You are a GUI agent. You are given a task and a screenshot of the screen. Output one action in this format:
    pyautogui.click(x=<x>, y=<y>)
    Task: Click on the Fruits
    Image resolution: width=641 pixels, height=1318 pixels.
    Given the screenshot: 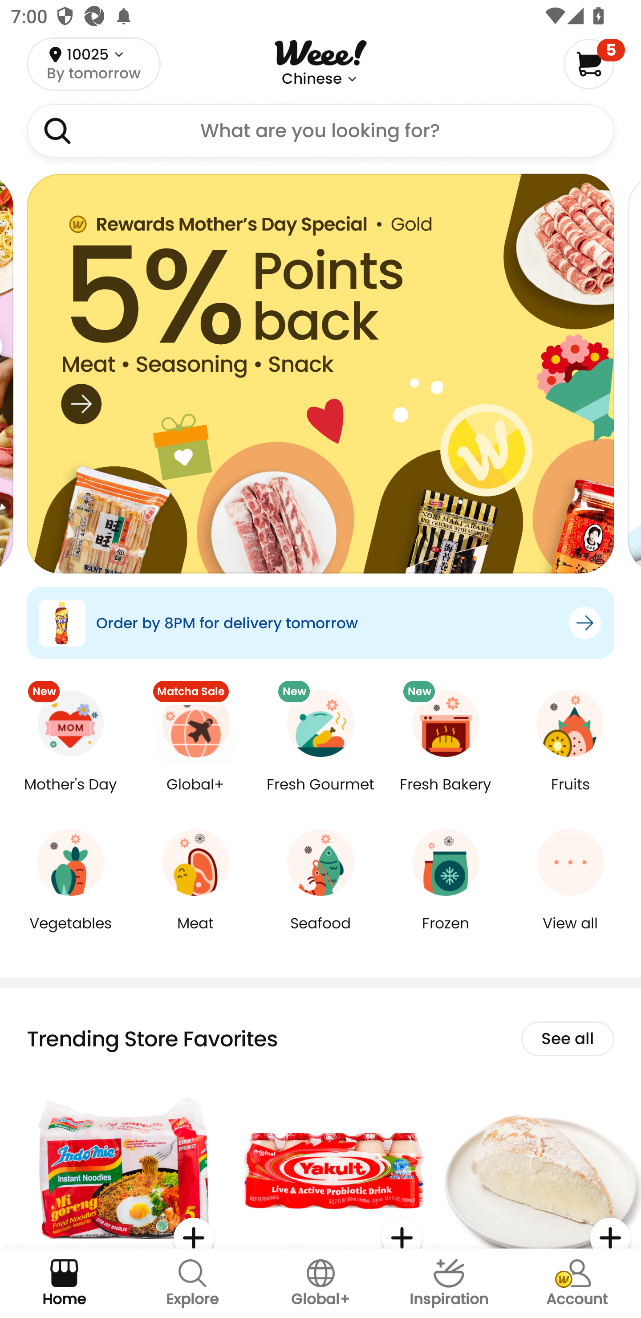 What is the action you would take?
    pyautogui.click(x=570, y=795)
    